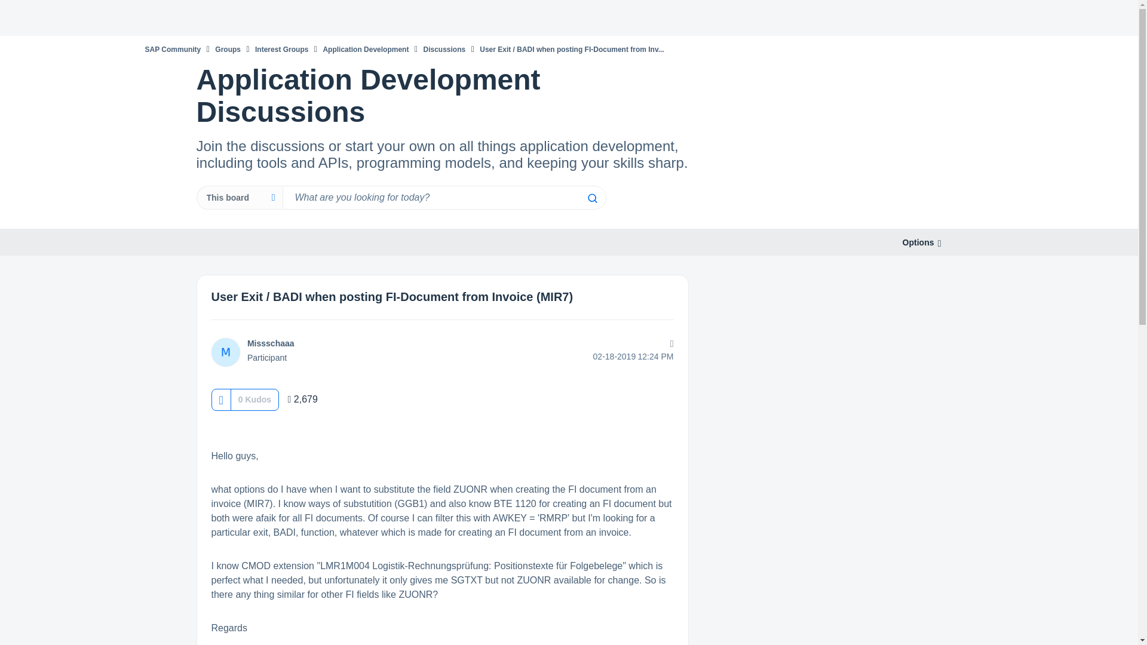  What do you see at coordinates (365, 49) in the screenshot?
I see `Application Development` at bounding box center [365, 49].